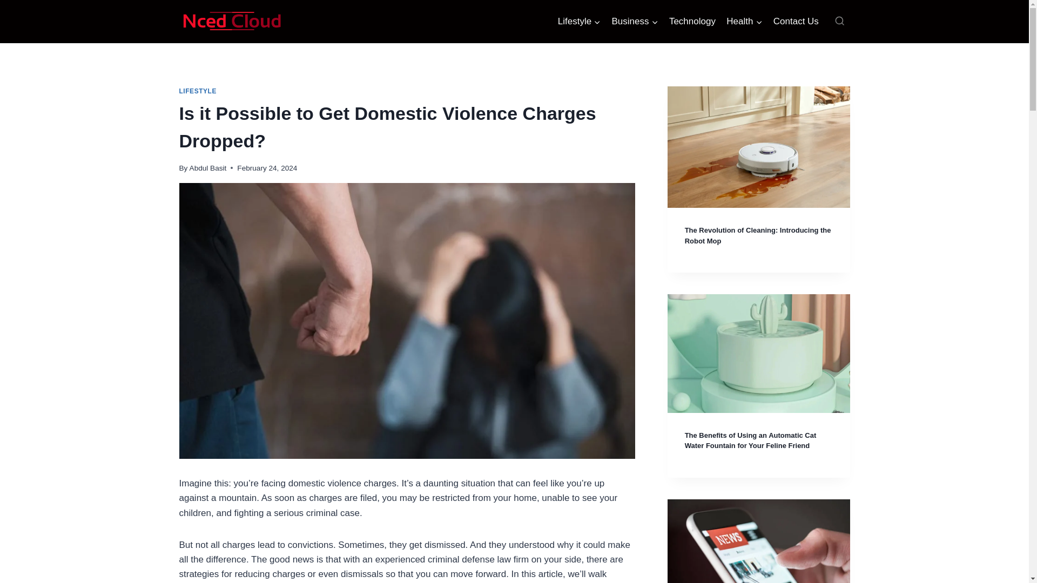  What do you see at coordinates (580, 22) in the screenshot?
I see `Lifestyle` at bounding box center [580, 22].